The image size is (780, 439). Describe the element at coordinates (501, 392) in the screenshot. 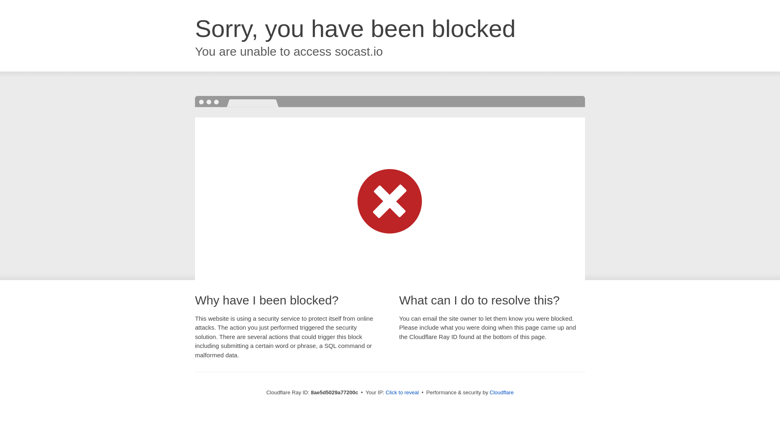

I see `Cloudflare` at that location.